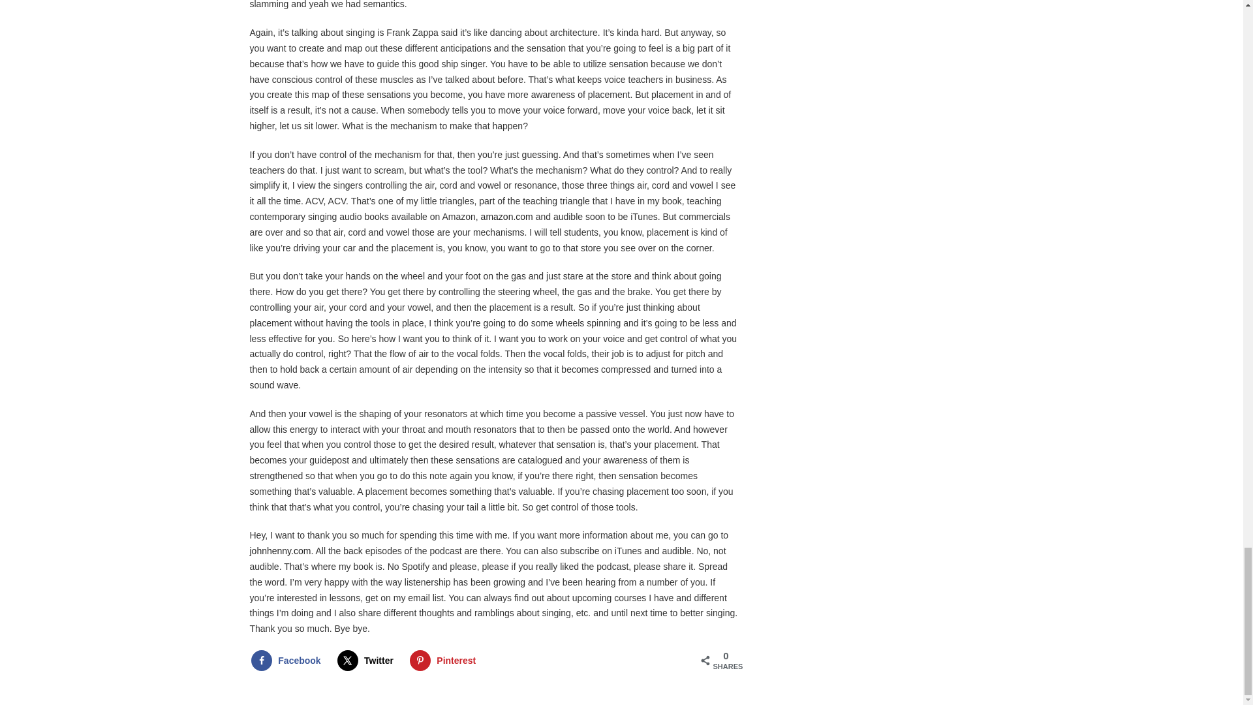 The image size is (1253, 705). Describe the element at coordinates (288, 661) in the screenshot. I see `Share on Facebook` at that location.